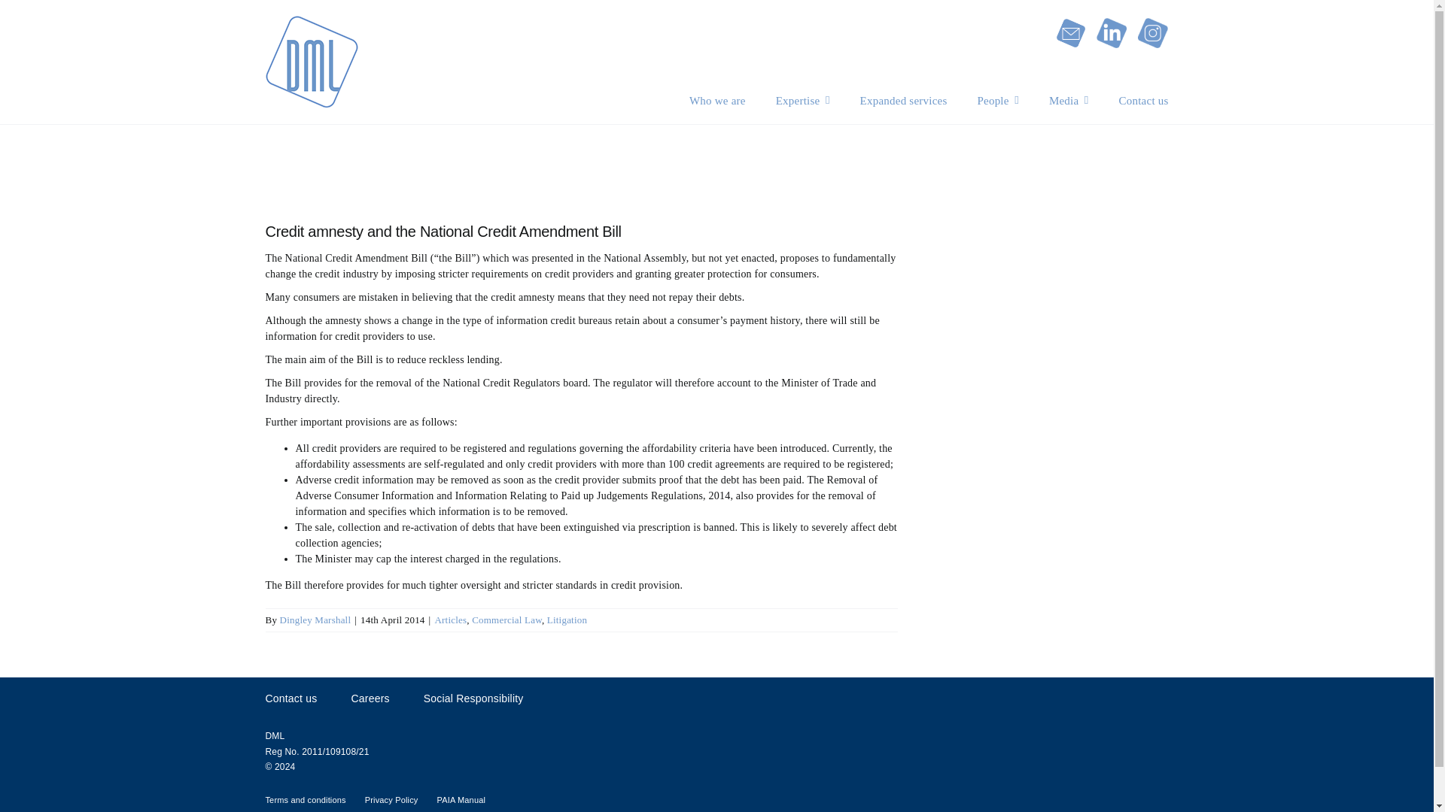 This screenshot has height=812, width=1445. I want to click on Posts by Dingley Marshall, so click(315, 620).